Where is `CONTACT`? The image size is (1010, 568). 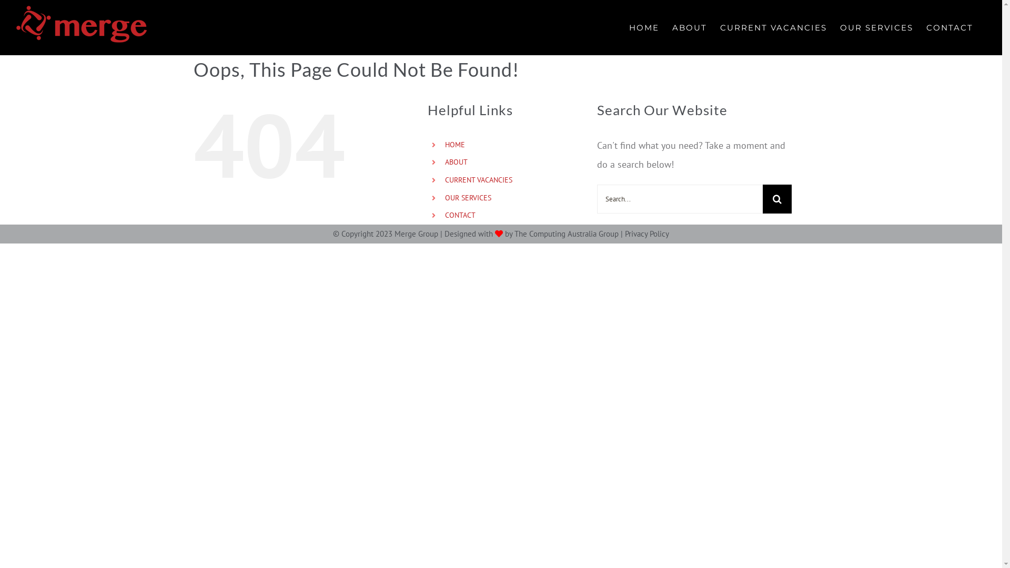 CONTACT is located at coordinates (950, 27).